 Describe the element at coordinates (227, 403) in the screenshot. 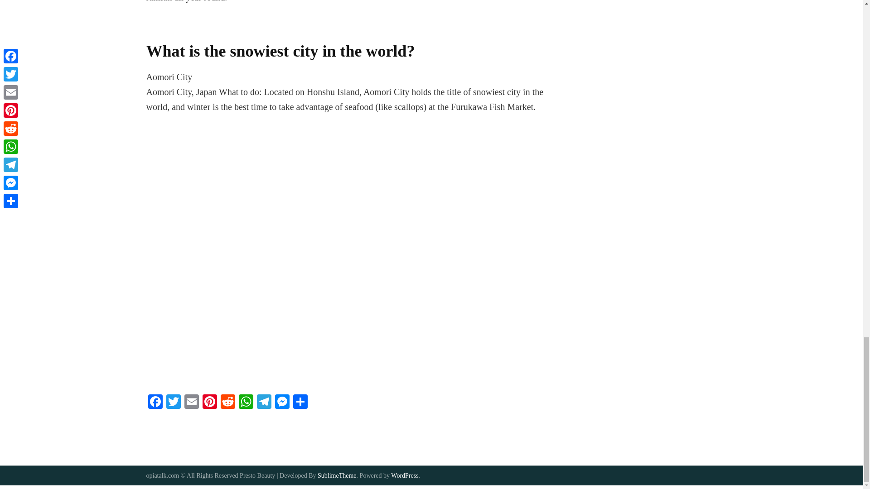

I see `Reddit` at that location.